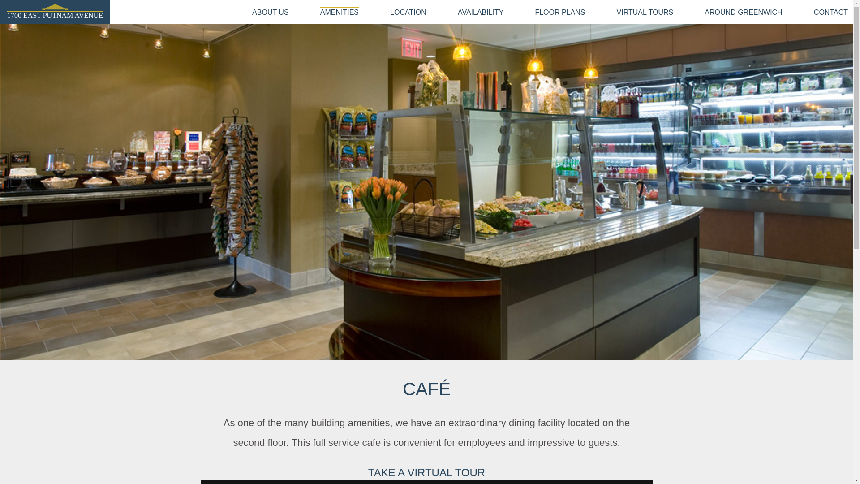  What do you see at coordinates (271, 13) in the screenshot?
I see `ABOUT US` at bounding box center [271, 13].